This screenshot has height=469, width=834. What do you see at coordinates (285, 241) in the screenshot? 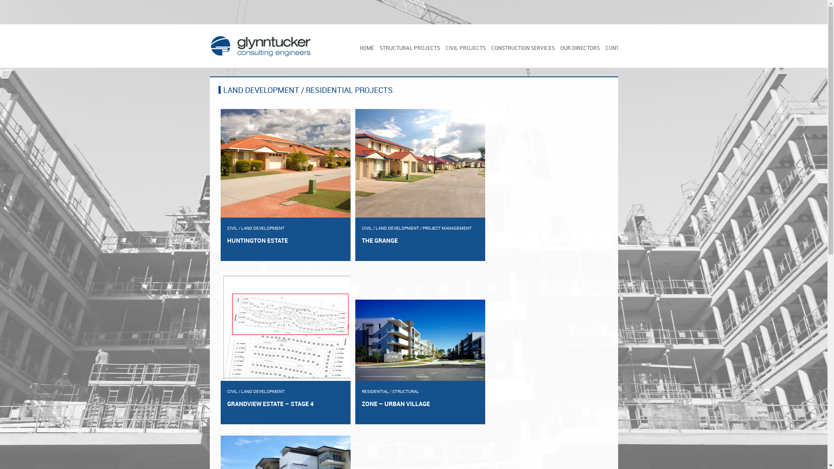
I see `HUNTINGTON ESTATE` at bounding box center [285, 241].